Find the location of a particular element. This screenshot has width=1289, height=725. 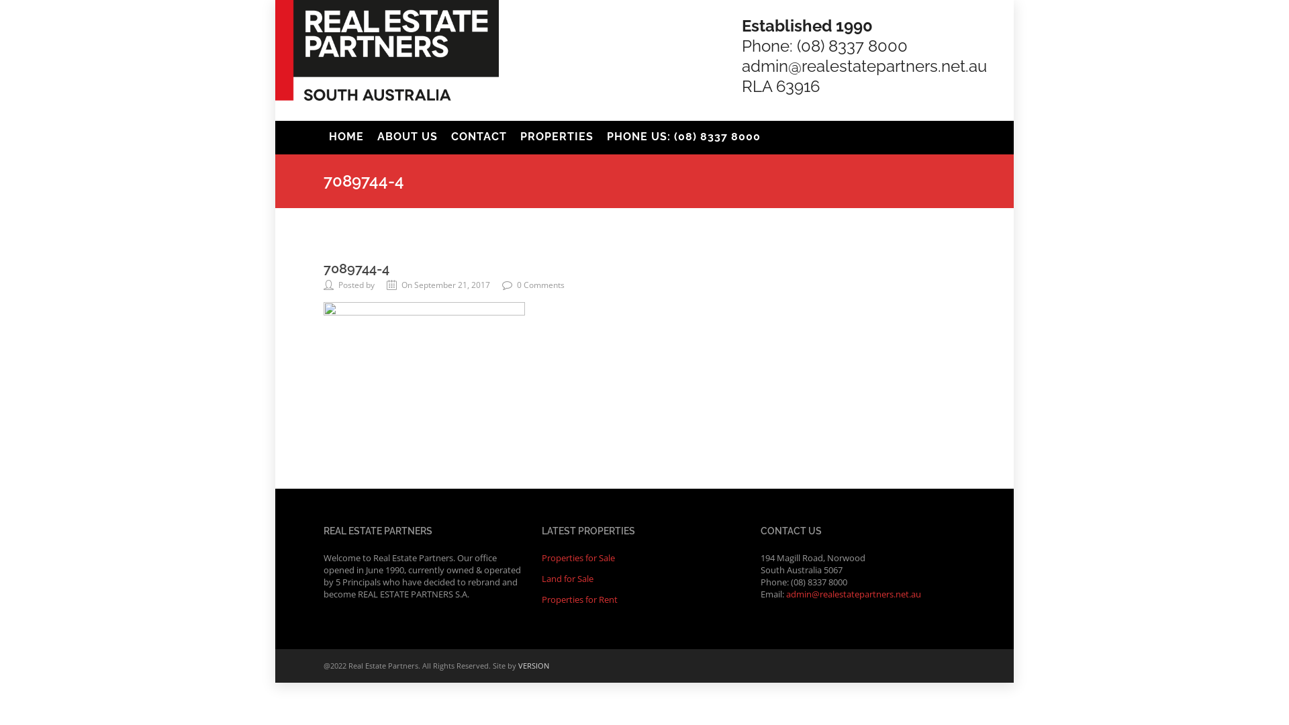

Properties for Rent is located at coordinates (580, 599).